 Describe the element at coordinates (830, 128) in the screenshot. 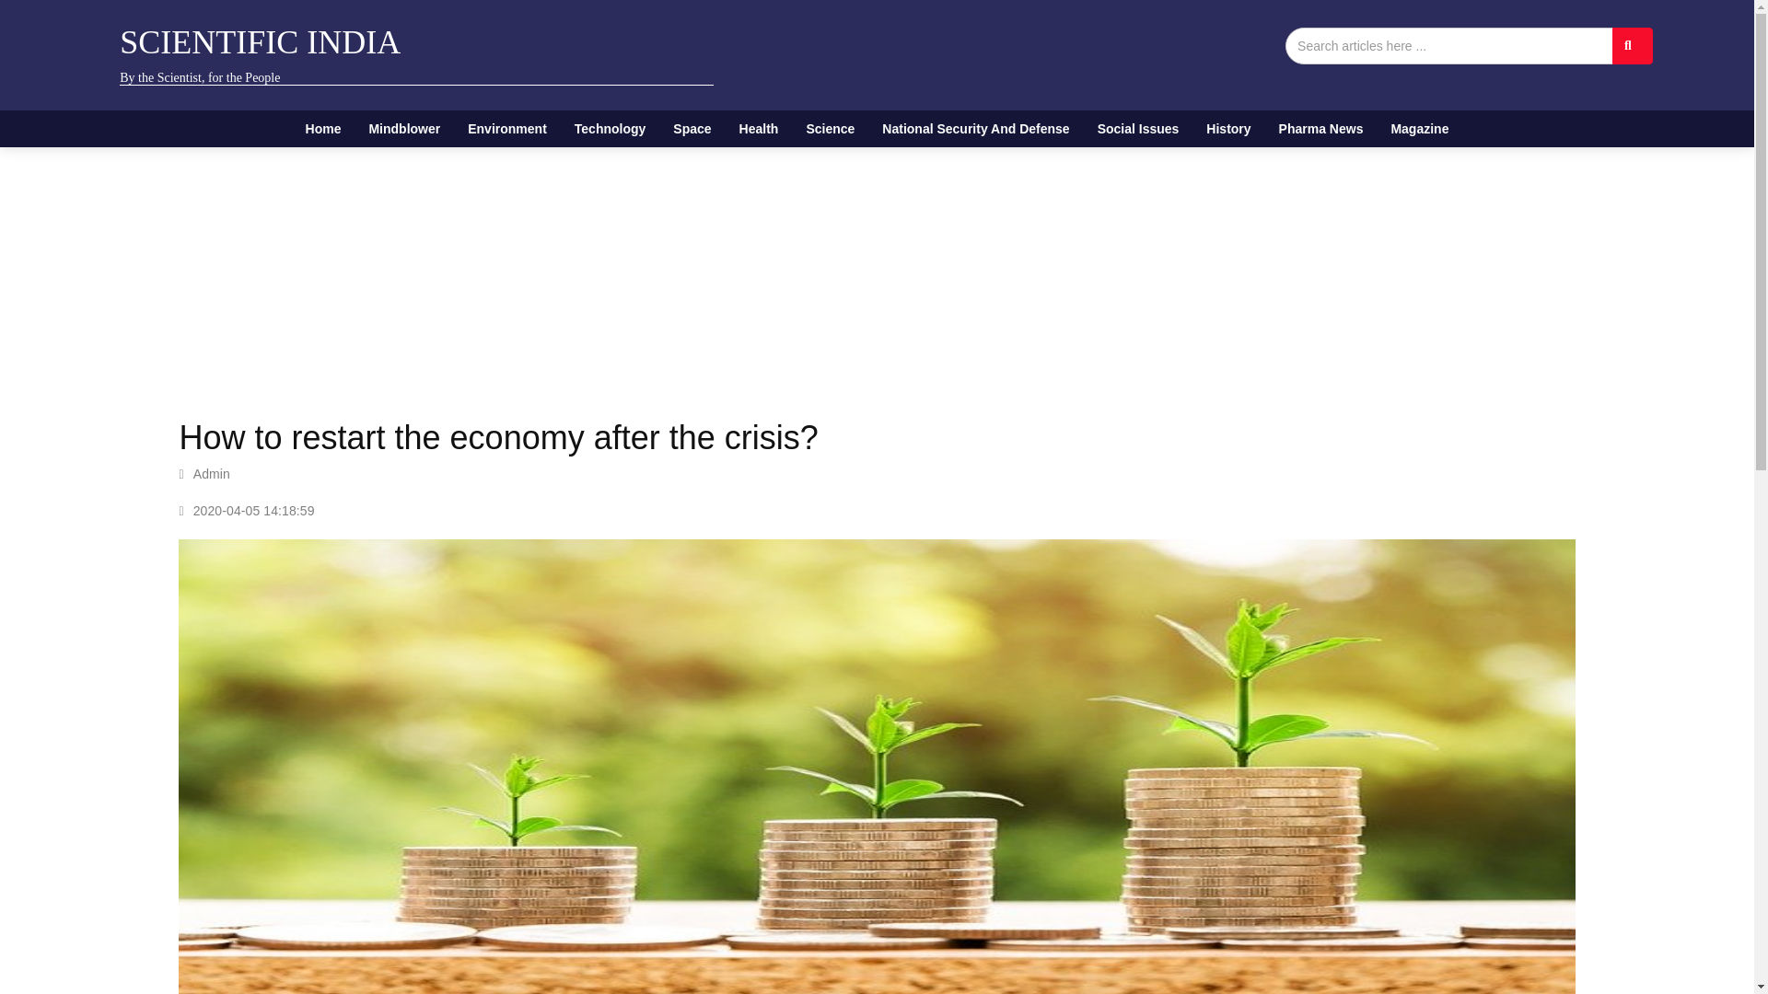

I see `Science` at that location.